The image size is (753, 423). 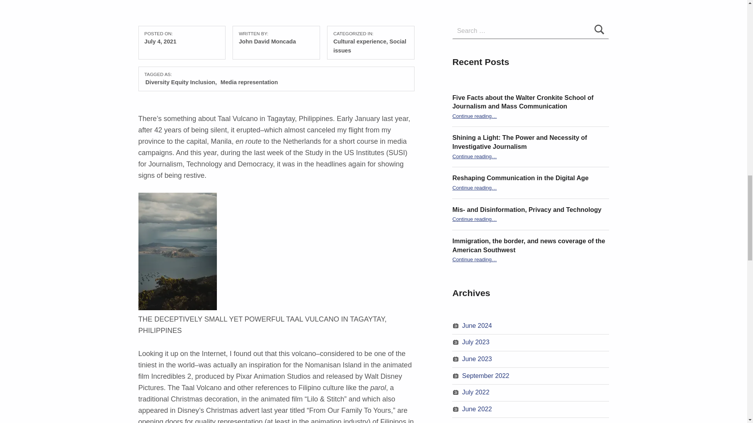 I want to click on April 2022, so click(x=476, y=422).